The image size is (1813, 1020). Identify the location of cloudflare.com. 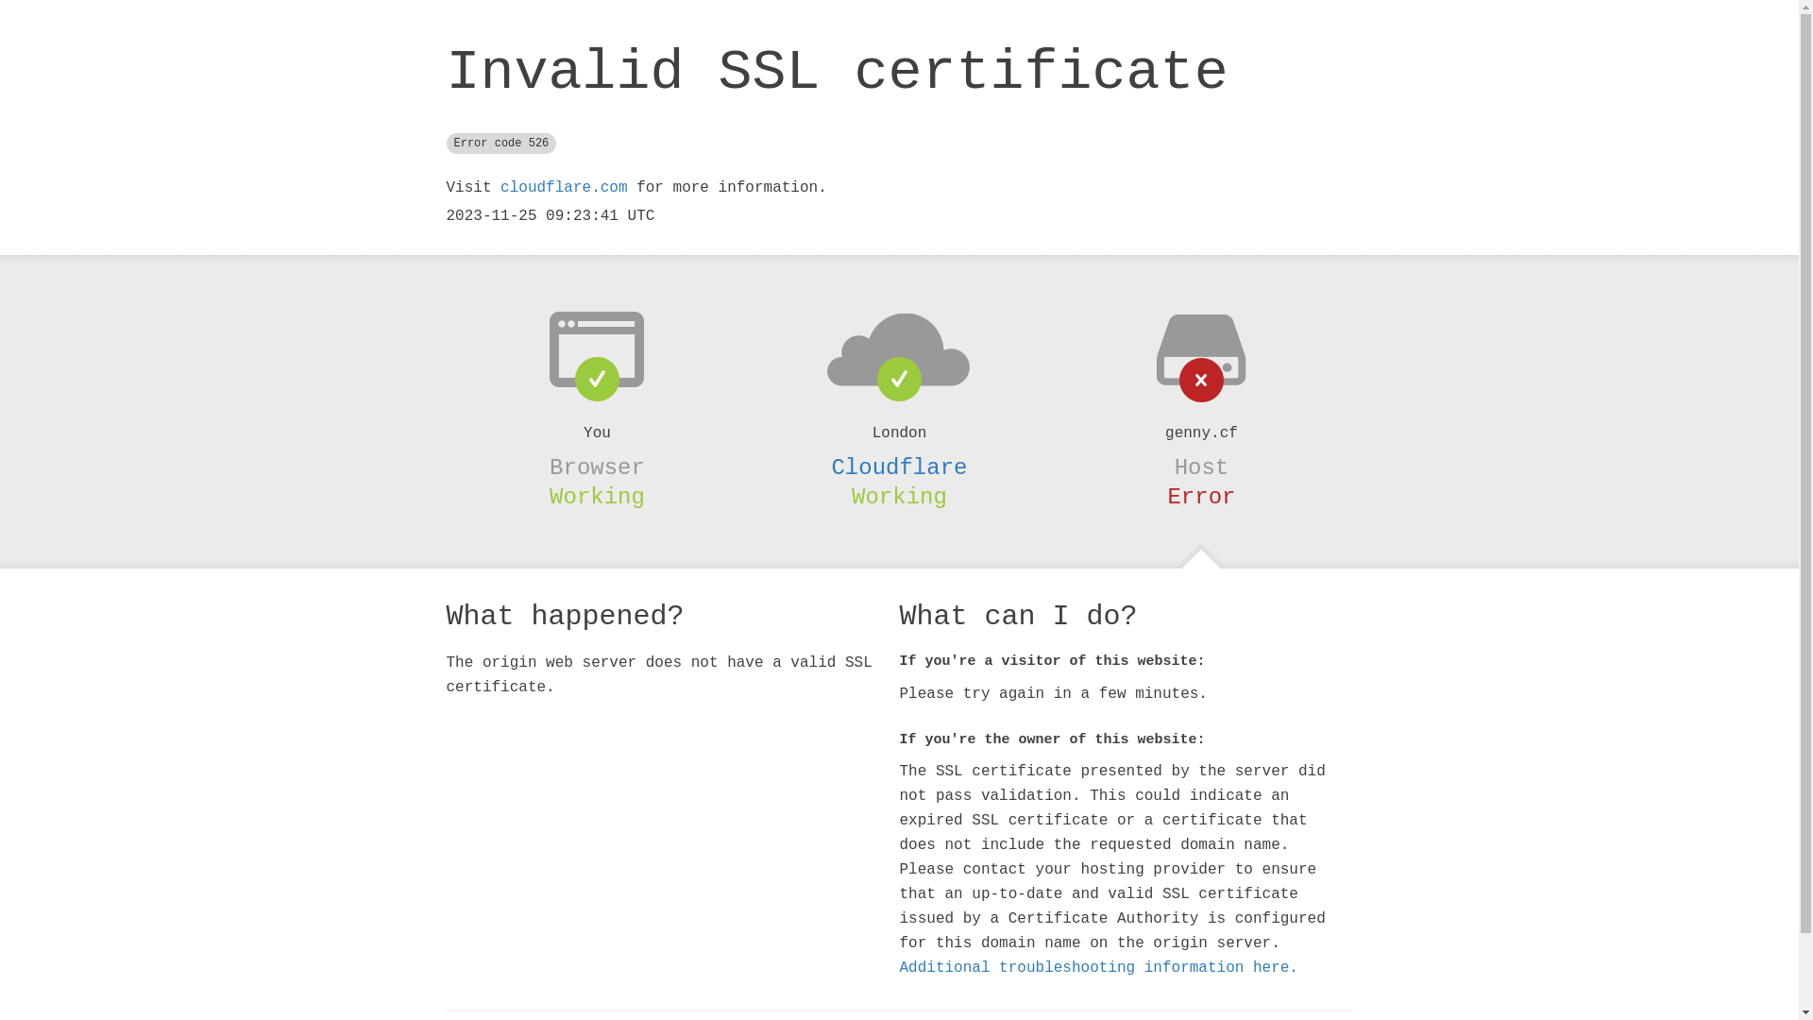
(564, 188).